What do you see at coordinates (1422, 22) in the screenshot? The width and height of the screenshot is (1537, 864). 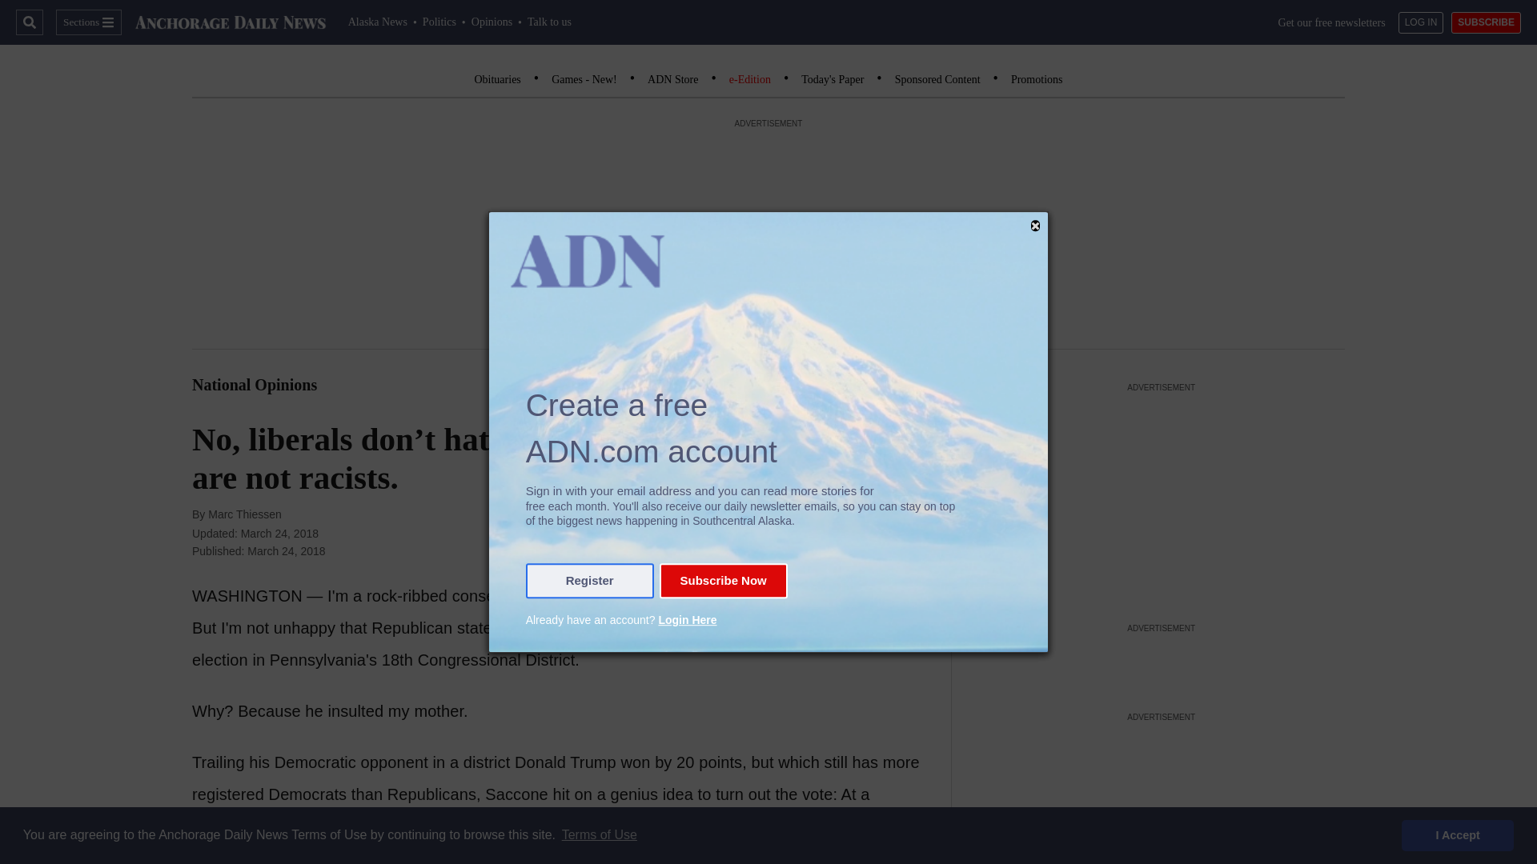 I see `LOG IN` at bounding box center [1422, 22].